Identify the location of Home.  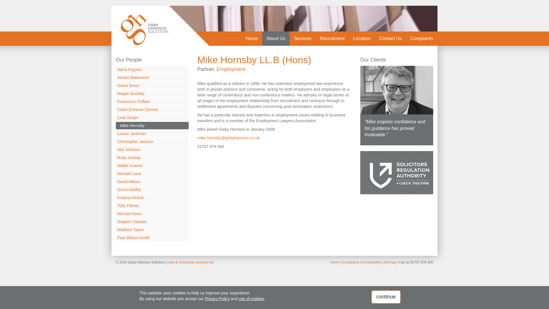
(252, 38).